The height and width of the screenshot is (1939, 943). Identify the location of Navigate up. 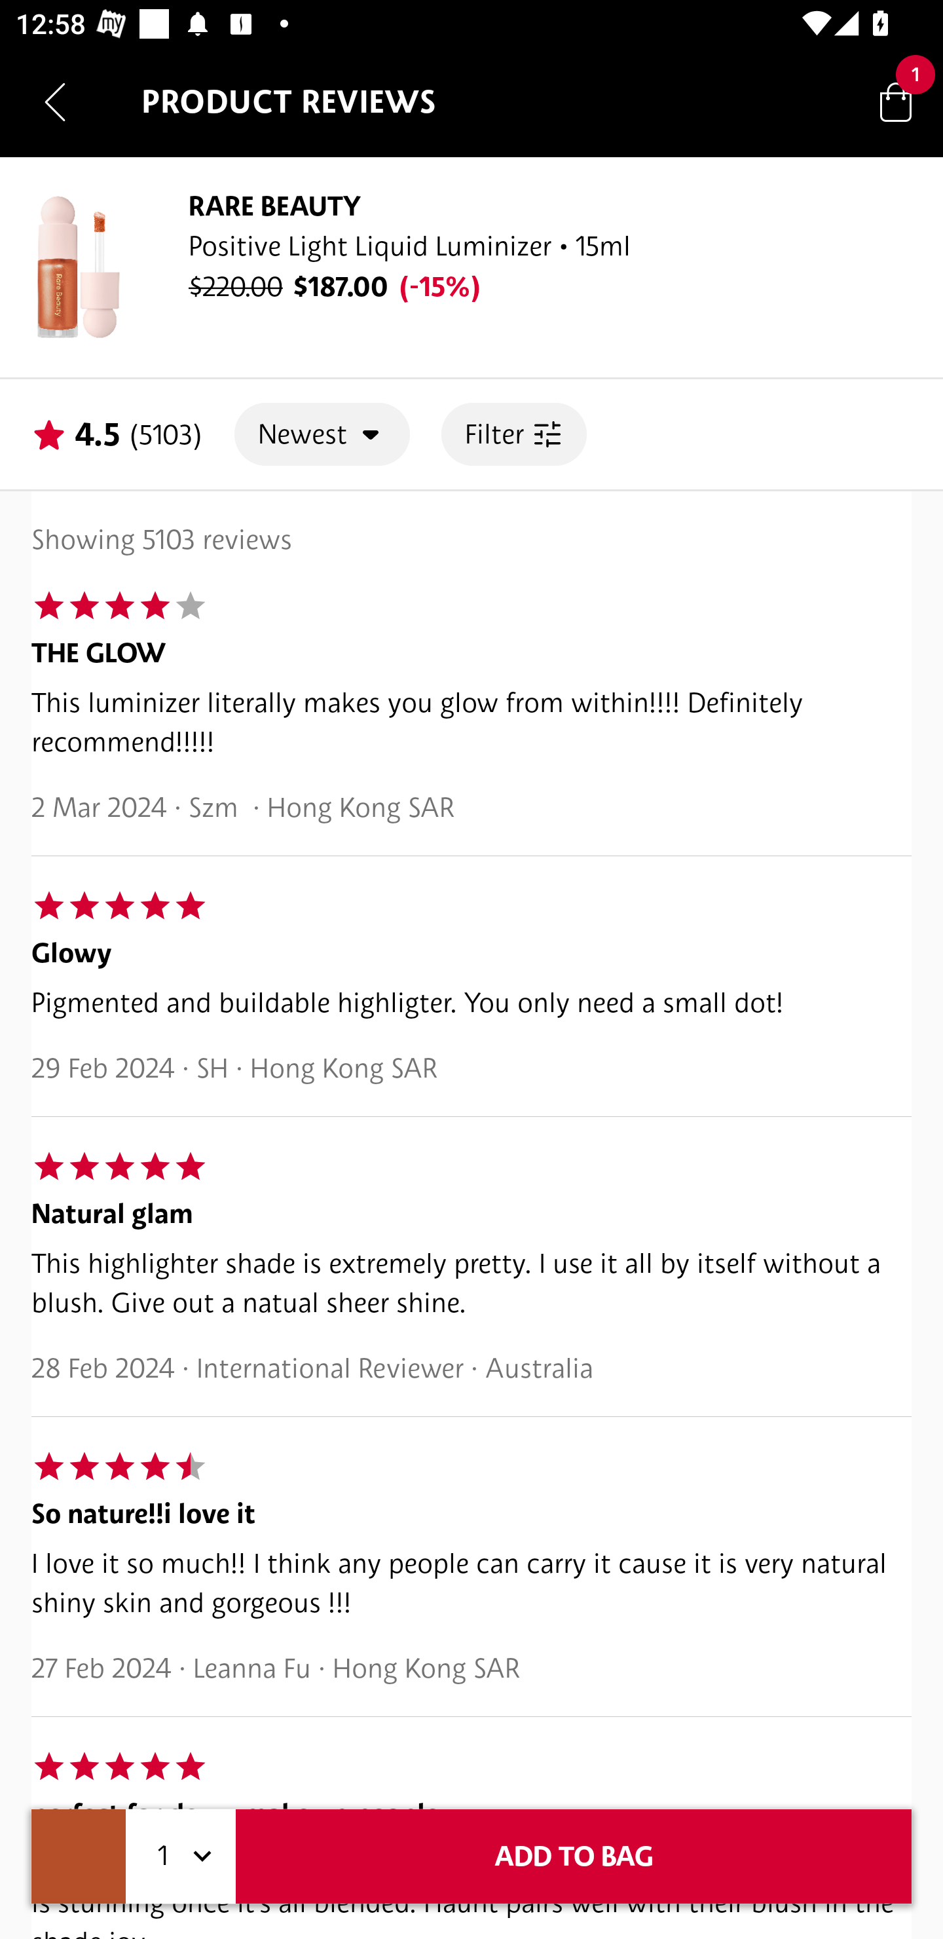
(55, 102).